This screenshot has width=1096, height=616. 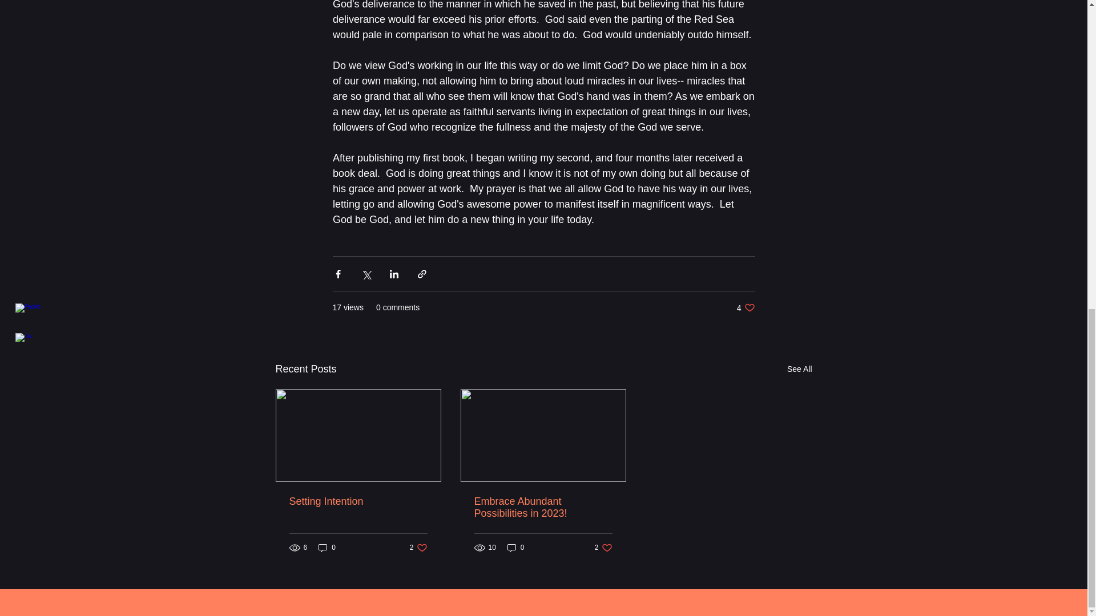 What do you see at coordinates (542, 508) in the screenshot?
I see `Setting Intention` at bounding box center [542, 508].